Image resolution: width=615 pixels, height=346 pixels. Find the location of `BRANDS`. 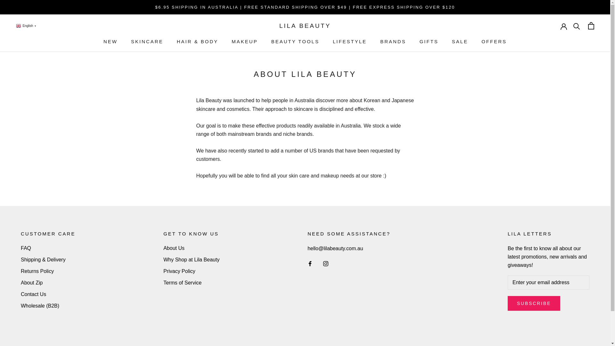

BRANDS is located at coordinates (393, 42).